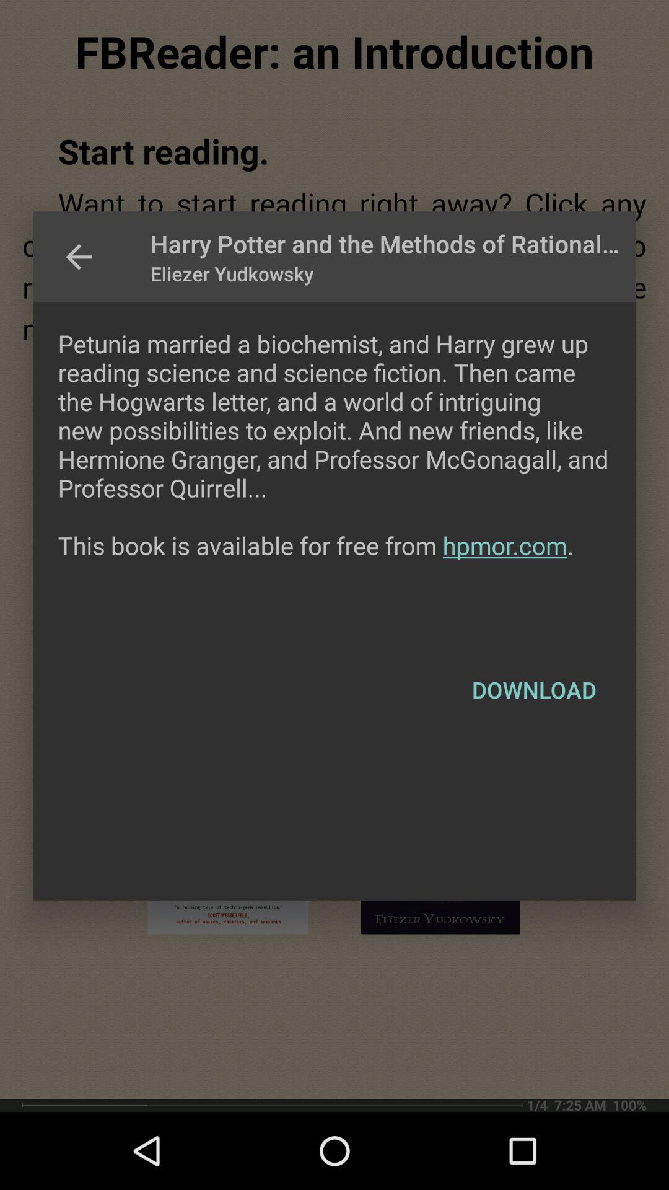  What do you see at coordinates (79, 257) in the screenshot?
I see `press icon at the top left corner` at bounding box center [79, 257].